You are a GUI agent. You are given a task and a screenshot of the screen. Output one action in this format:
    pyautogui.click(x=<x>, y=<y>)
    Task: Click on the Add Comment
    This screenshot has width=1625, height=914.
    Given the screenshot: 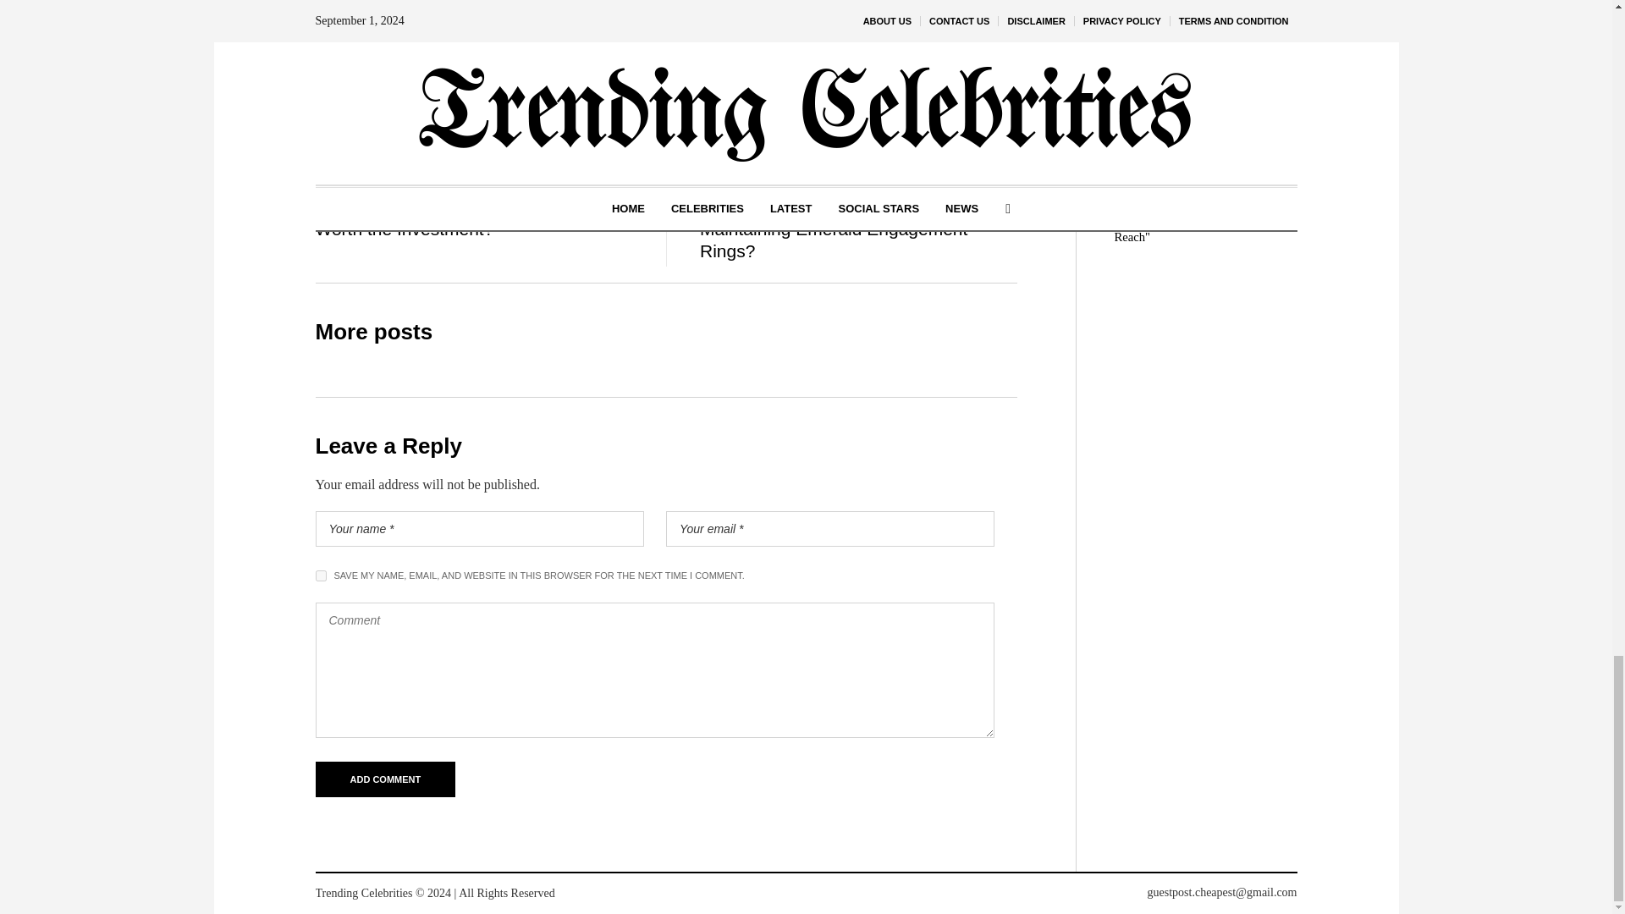 What is the action you would take?
    pyautogui.click(x=384, y=779)
    